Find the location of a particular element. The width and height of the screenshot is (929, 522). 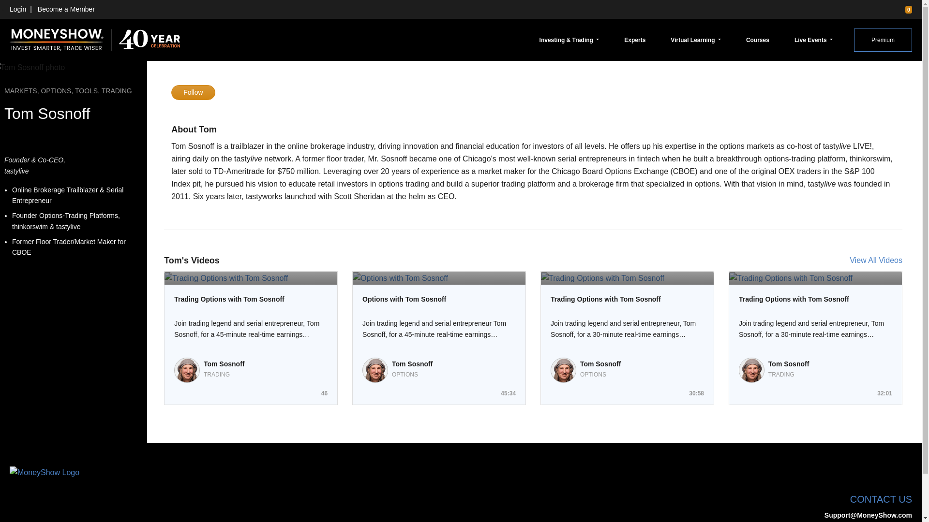

Live Events is located at coordinates (813, 40).